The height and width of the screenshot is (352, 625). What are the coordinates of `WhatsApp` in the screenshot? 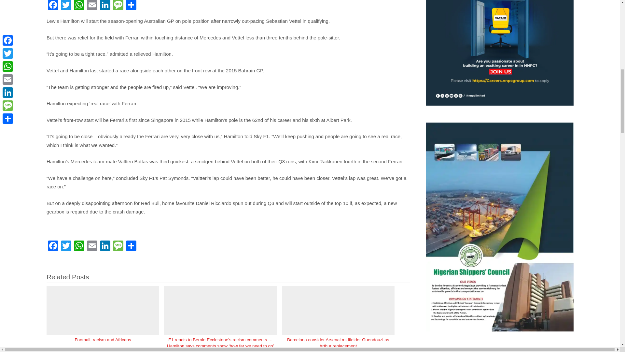 It's located at (79, 246).